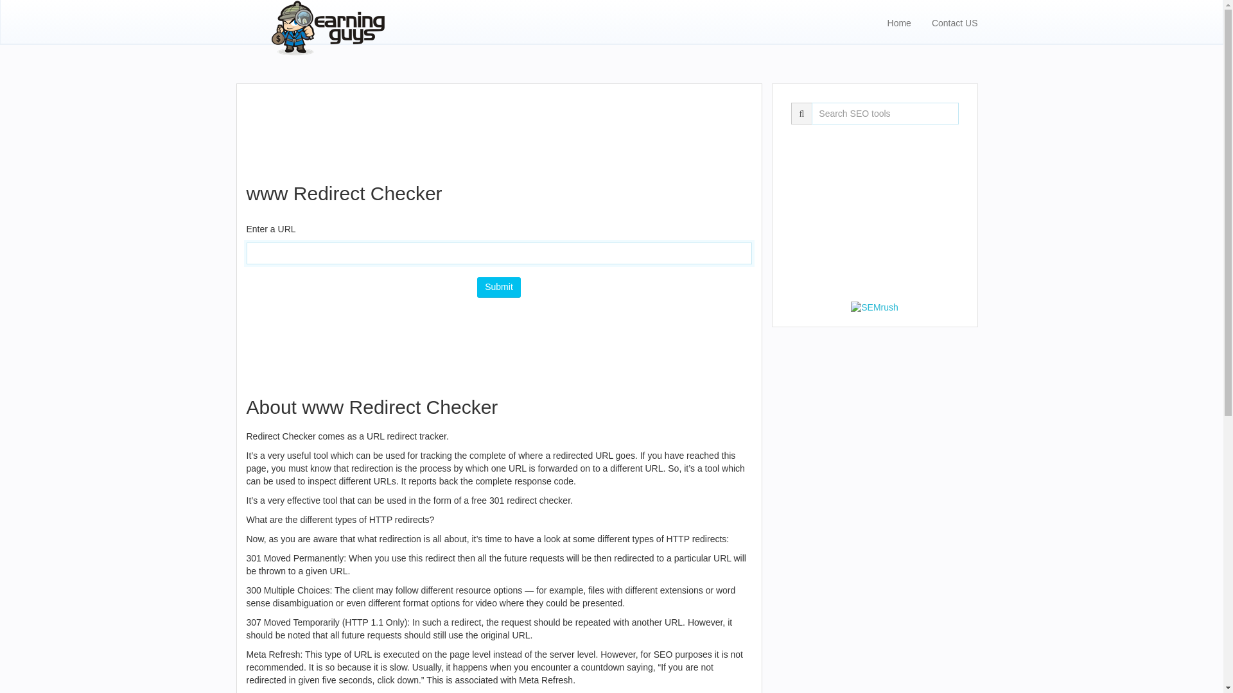  Describe the element at coordinates (874, 217) in the screenshot. I see `Advertisement` at that location.